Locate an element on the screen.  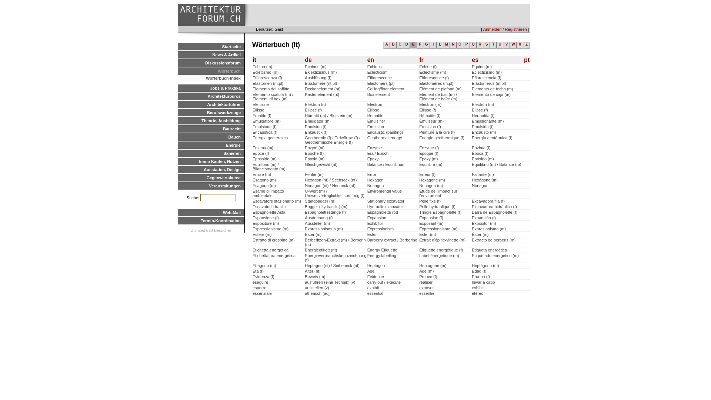
Encaustic (painting) is located at coordinates (385, 132).